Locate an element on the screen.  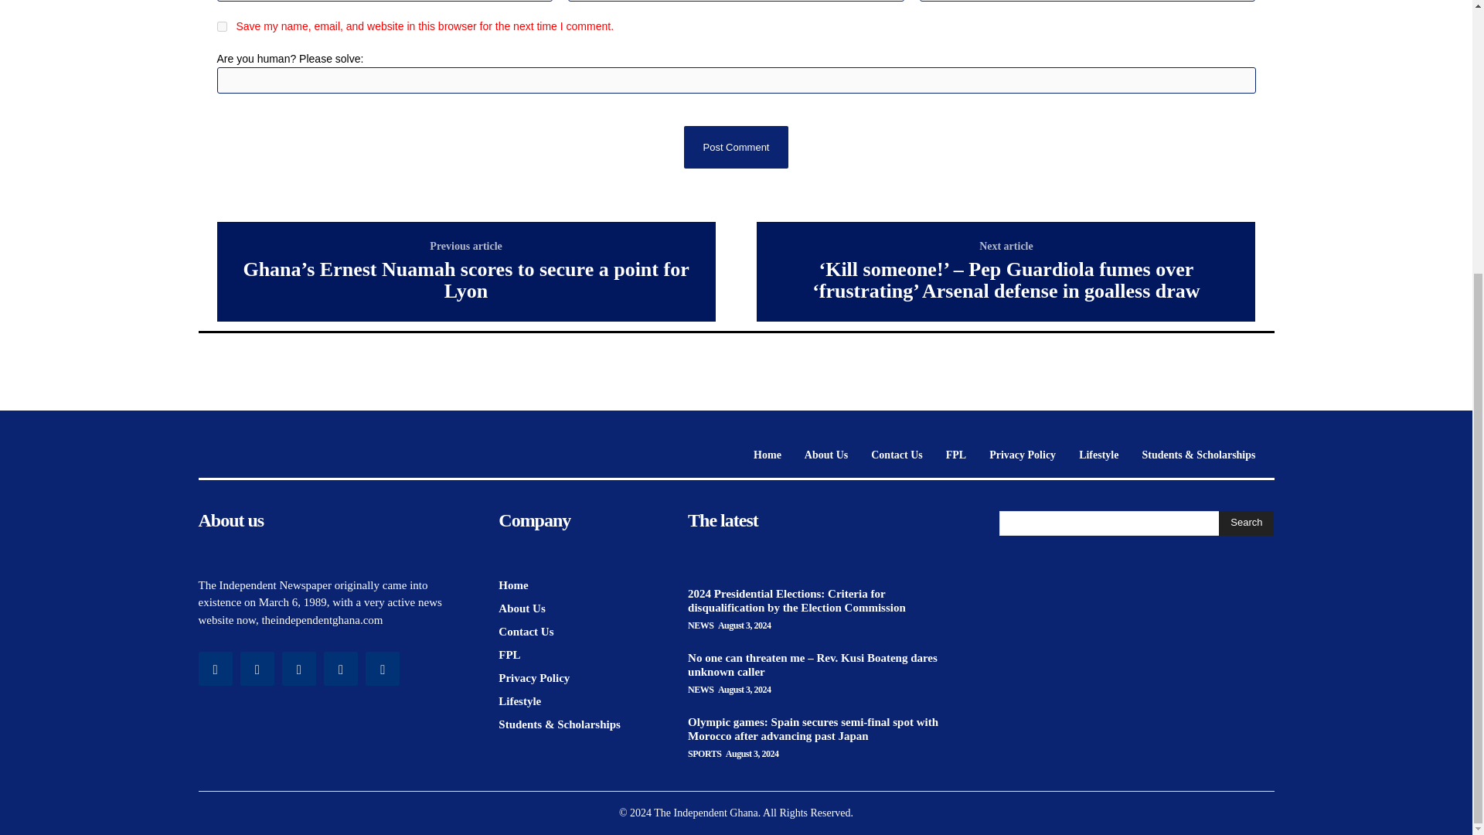
yes is located at coordinates (221, 26).